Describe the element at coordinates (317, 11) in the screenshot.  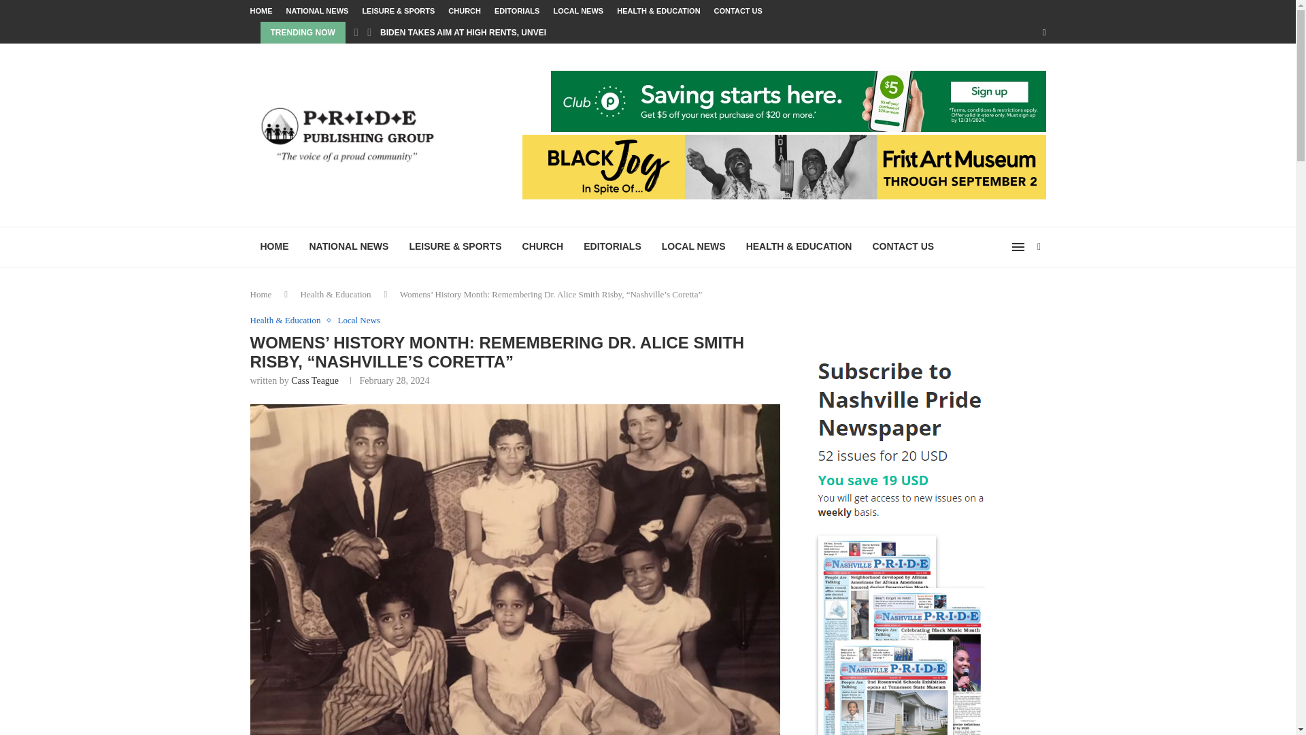
I see `NATIONAL NEWS` at that location.